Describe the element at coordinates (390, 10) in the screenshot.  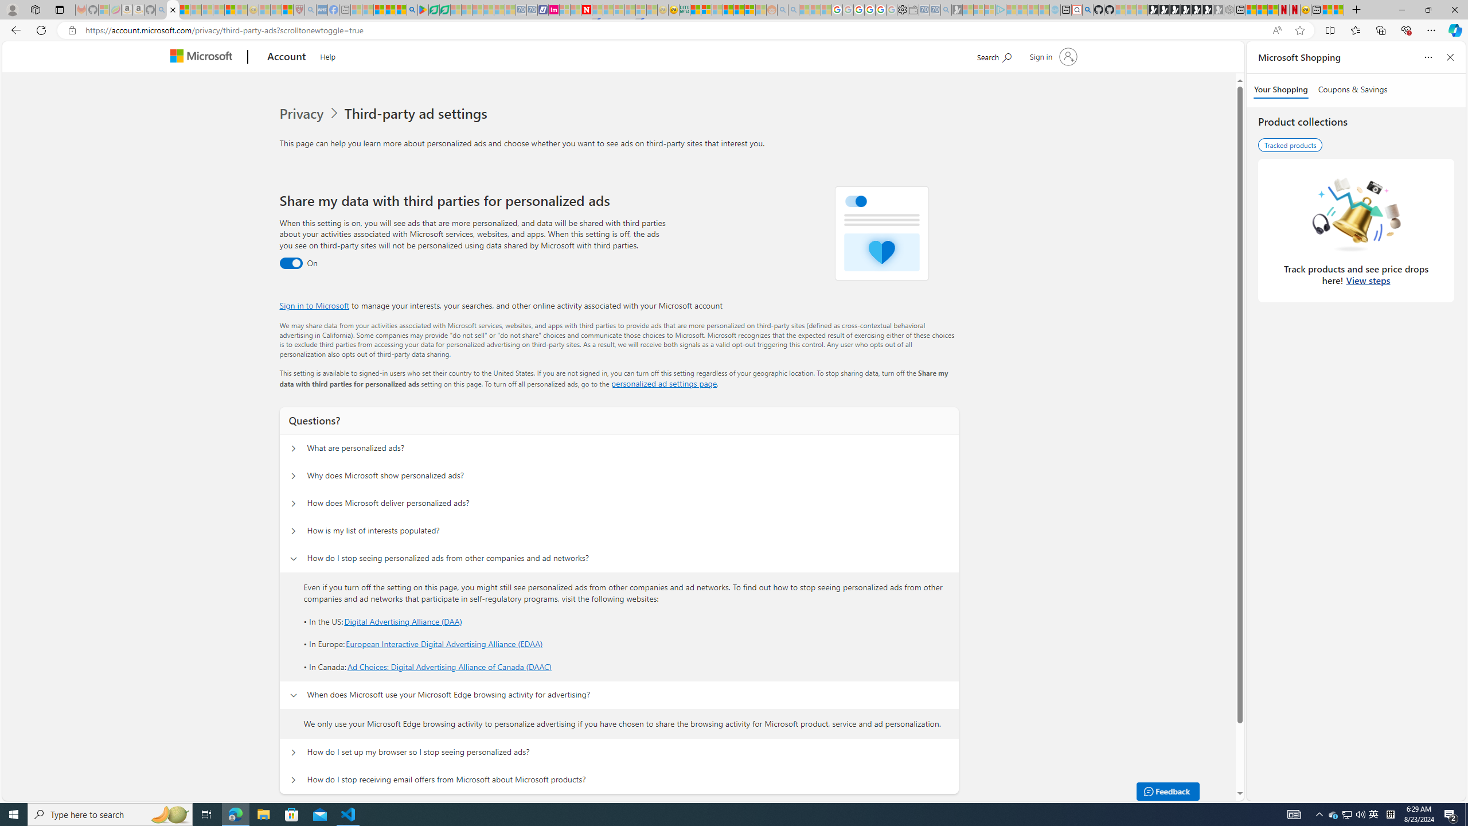
I see `Pets - MSN` at that location.